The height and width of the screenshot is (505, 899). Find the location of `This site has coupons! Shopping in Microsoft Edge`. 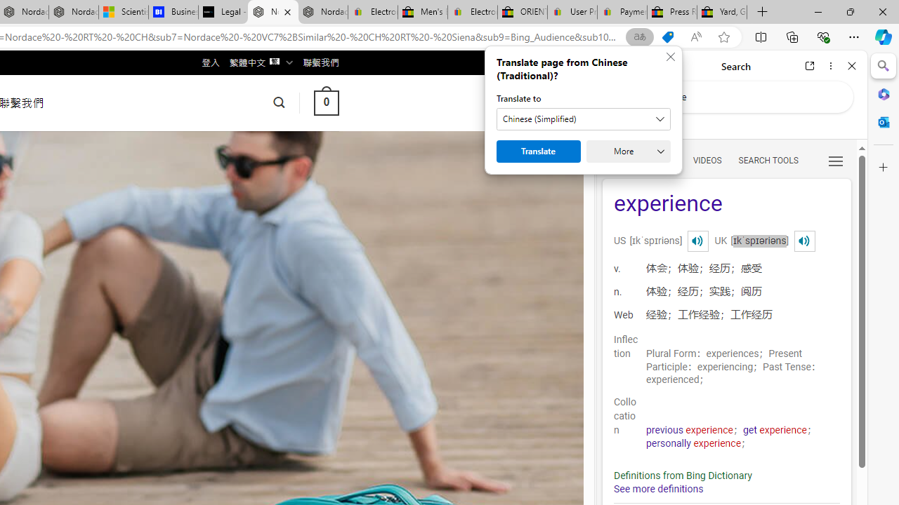

This site has coupons! Shopping in Microsoft Edge is located at coordinates (667, 37).